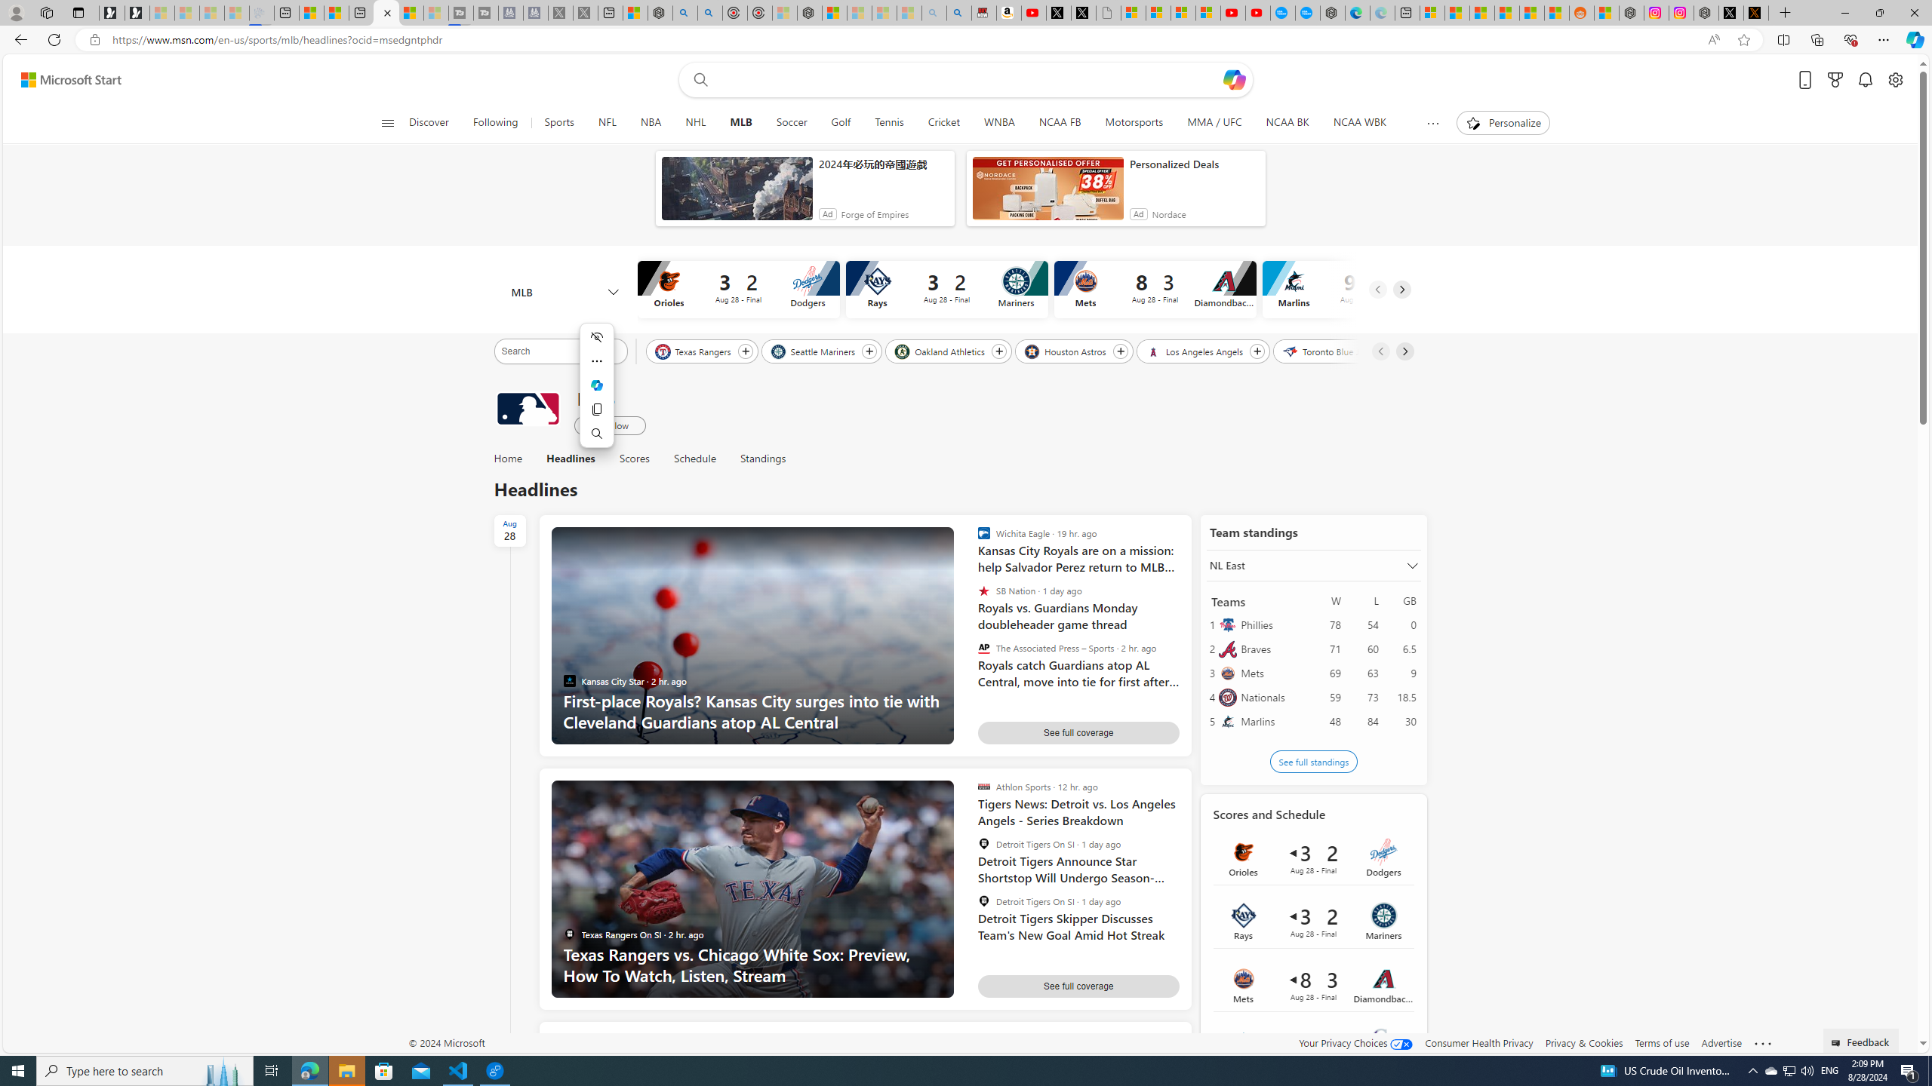  I want to click on Untitled, so click(1109, 13).